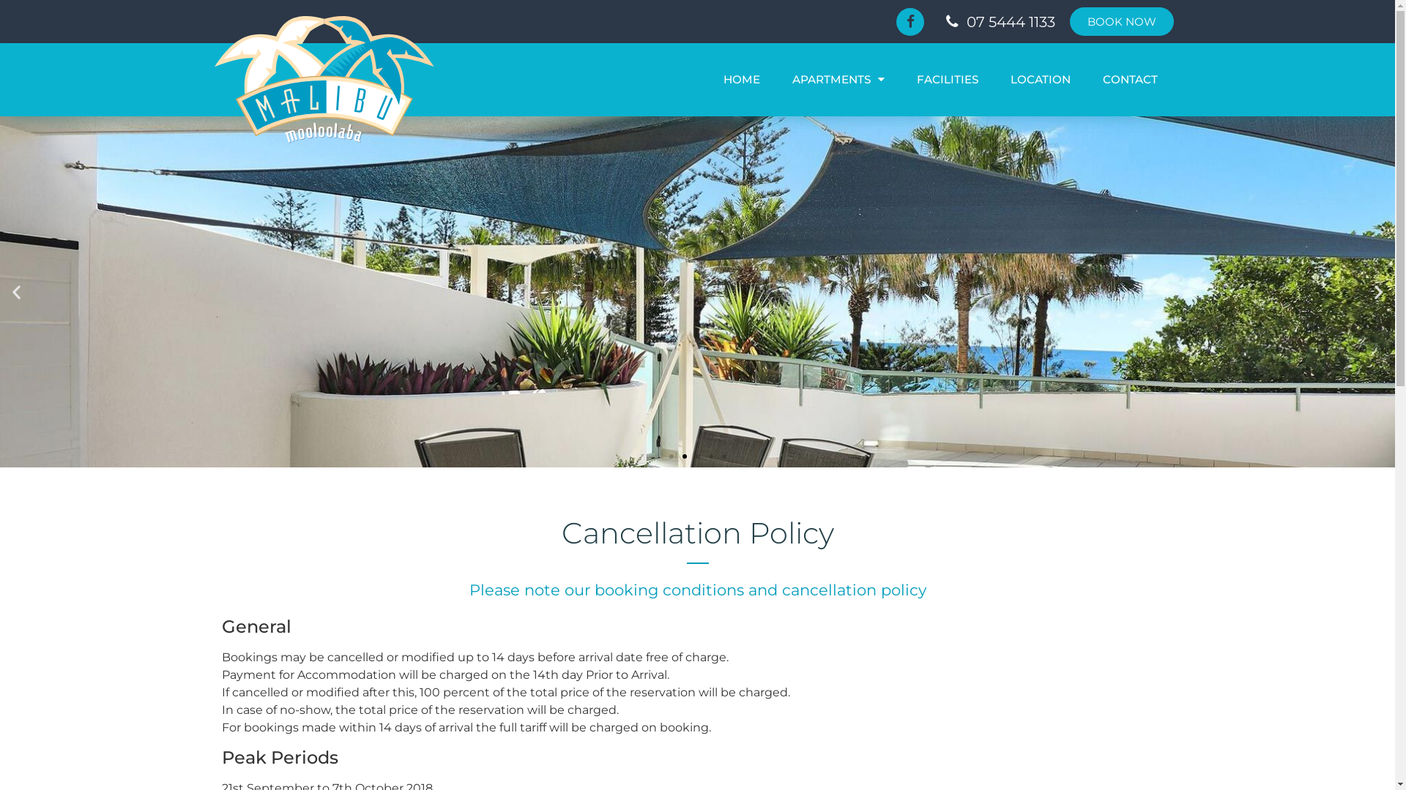 This screenshot has width=1406, height=790. What do you see at coordinates (997, 21) in the screenshot?
I see `07 5444 1133` at bounding box center [997, 21].